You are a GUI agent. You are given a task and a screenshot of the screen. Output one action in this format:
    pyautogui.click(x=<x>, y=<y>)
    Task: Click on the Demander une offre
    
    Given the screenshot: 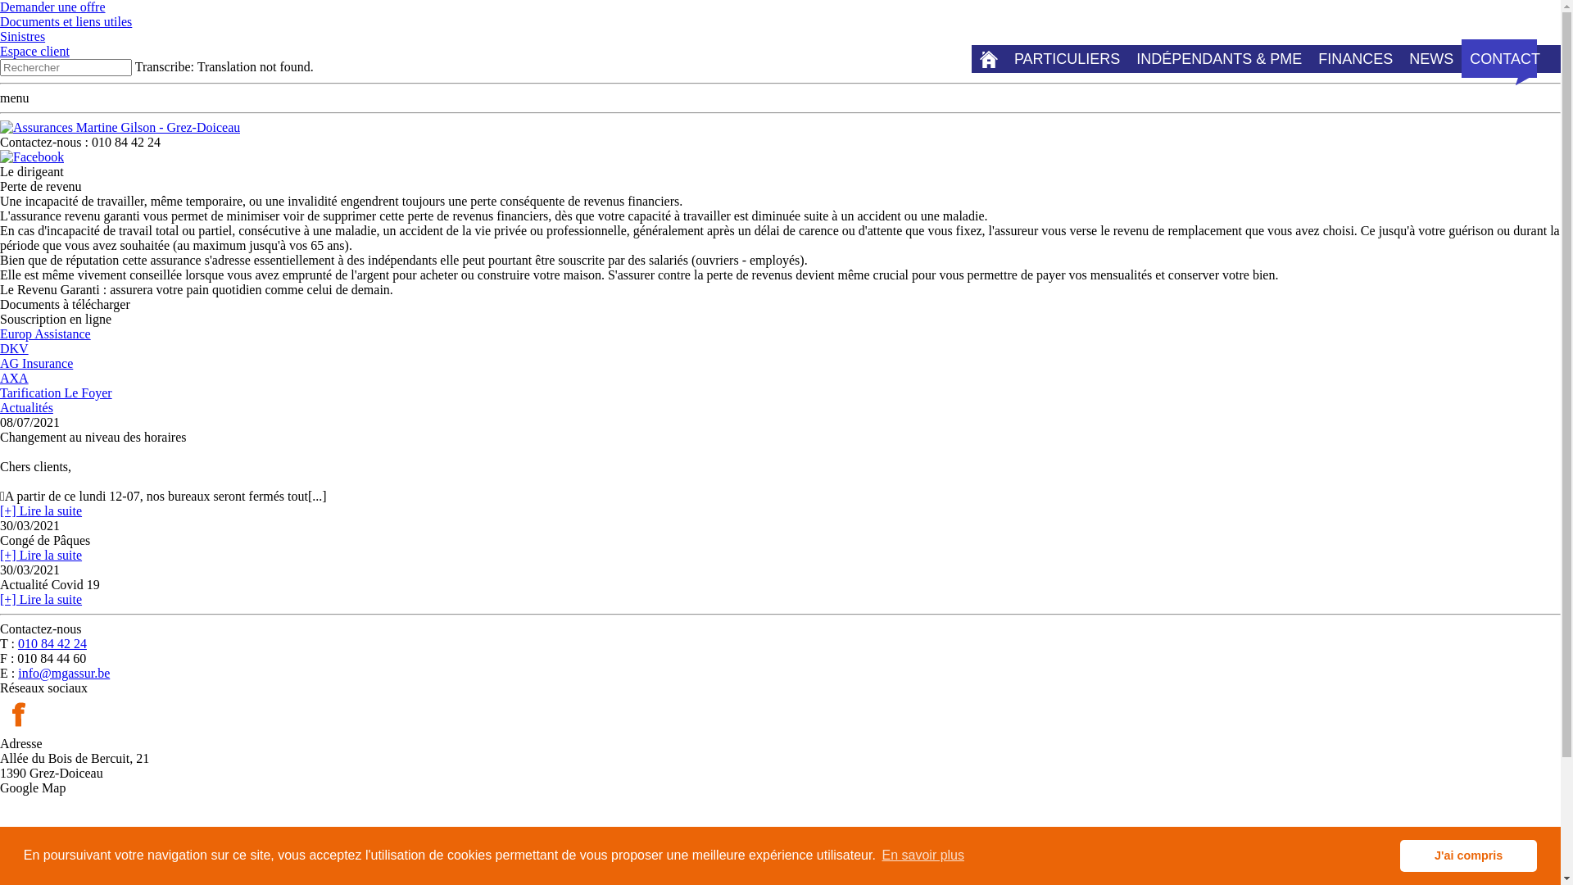 What is the action you would take?
    pyautogui.click(x=52, y=7)
    